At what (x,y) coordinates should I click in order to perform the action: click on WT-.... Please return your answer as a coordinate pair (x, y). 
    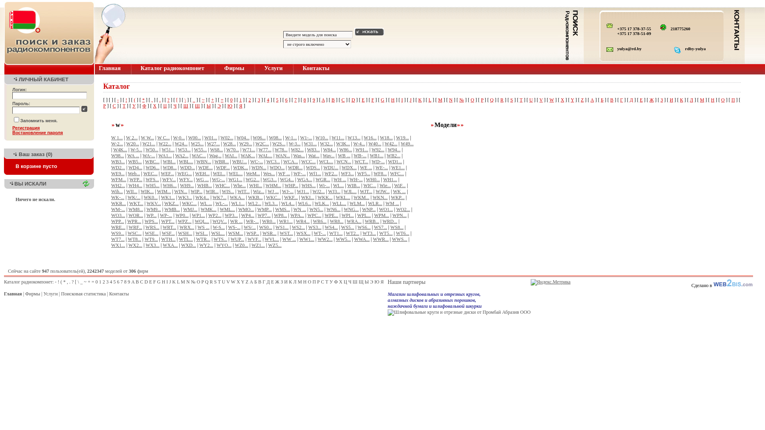
    Looking at the image, I should click on (320, 233).